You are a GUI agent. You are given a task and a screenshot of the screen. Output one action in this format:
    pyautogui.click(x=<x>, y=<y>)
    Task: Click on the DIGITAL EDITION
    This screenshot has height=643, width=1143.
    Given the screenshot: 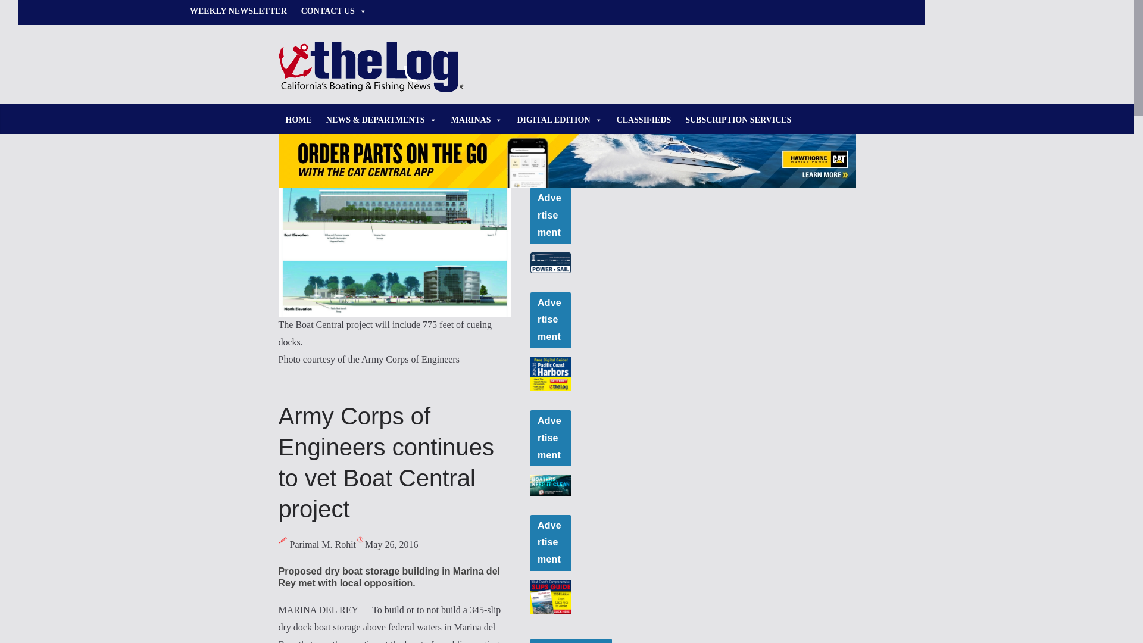 What is the action you would take?
    pyautogui.click(x=560, y=120)
    